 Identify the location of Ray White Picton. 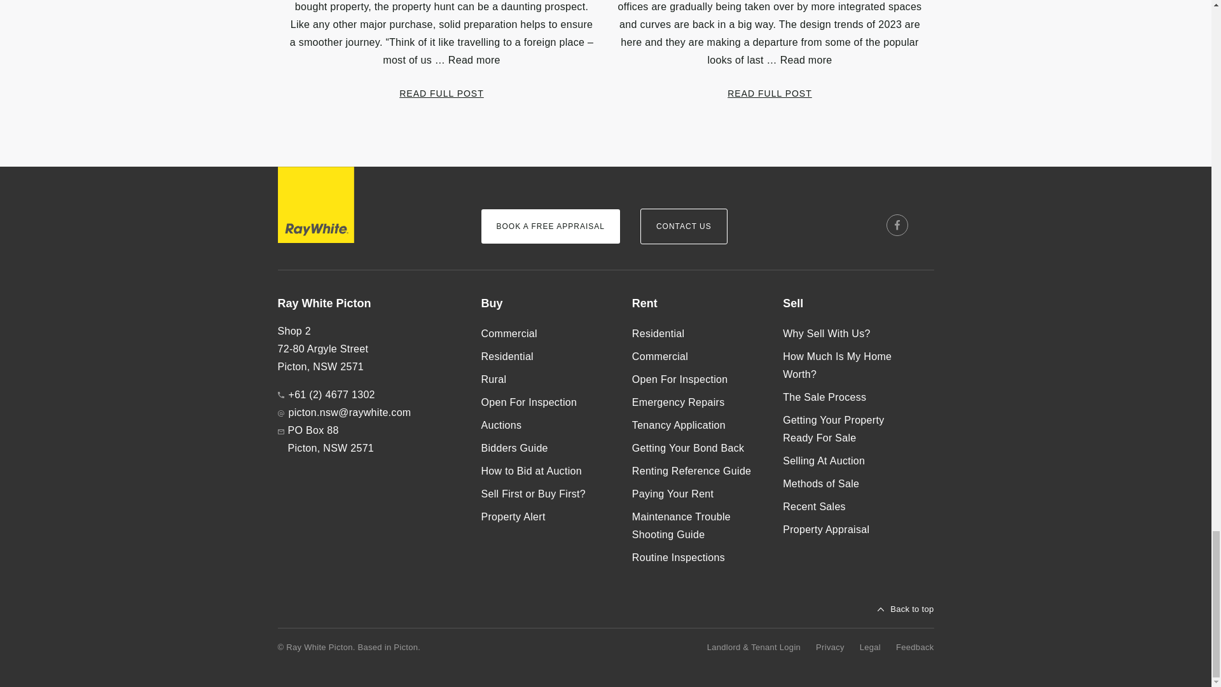
(368, 304).